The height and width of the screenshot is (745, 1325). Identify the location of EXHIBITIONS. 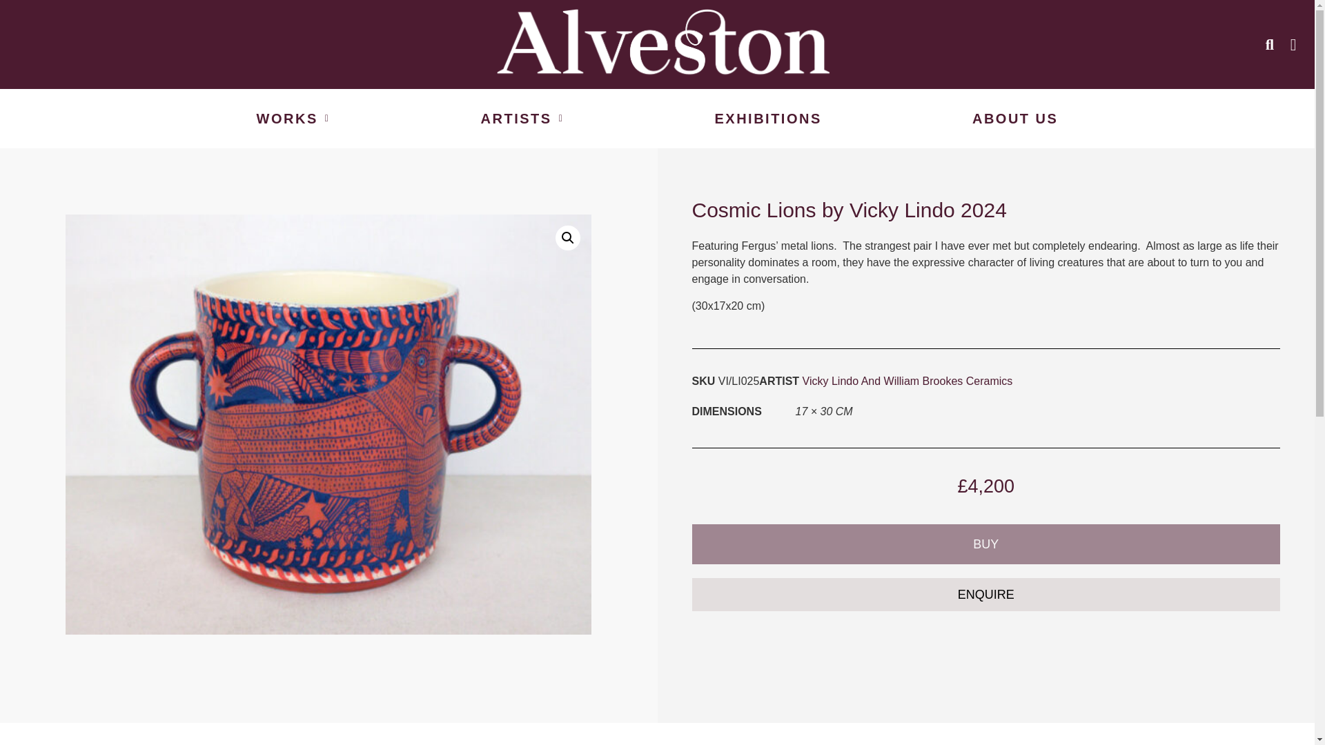
(767, 119).